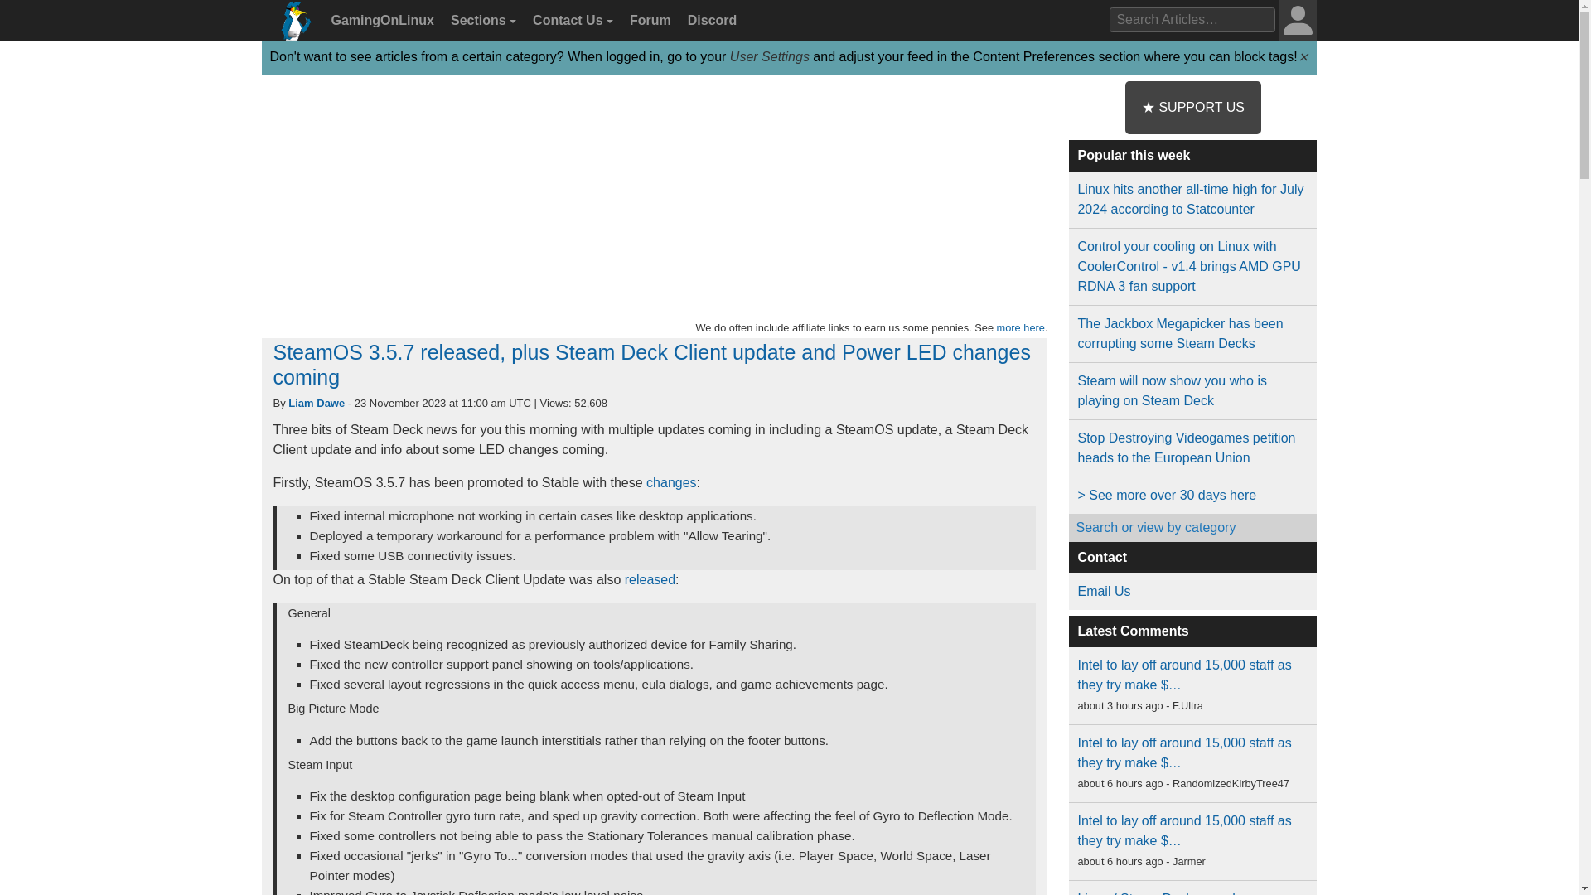  Describe the element at coordinates (570, 21) in the screenshot. I see `Contact Us` at that location.